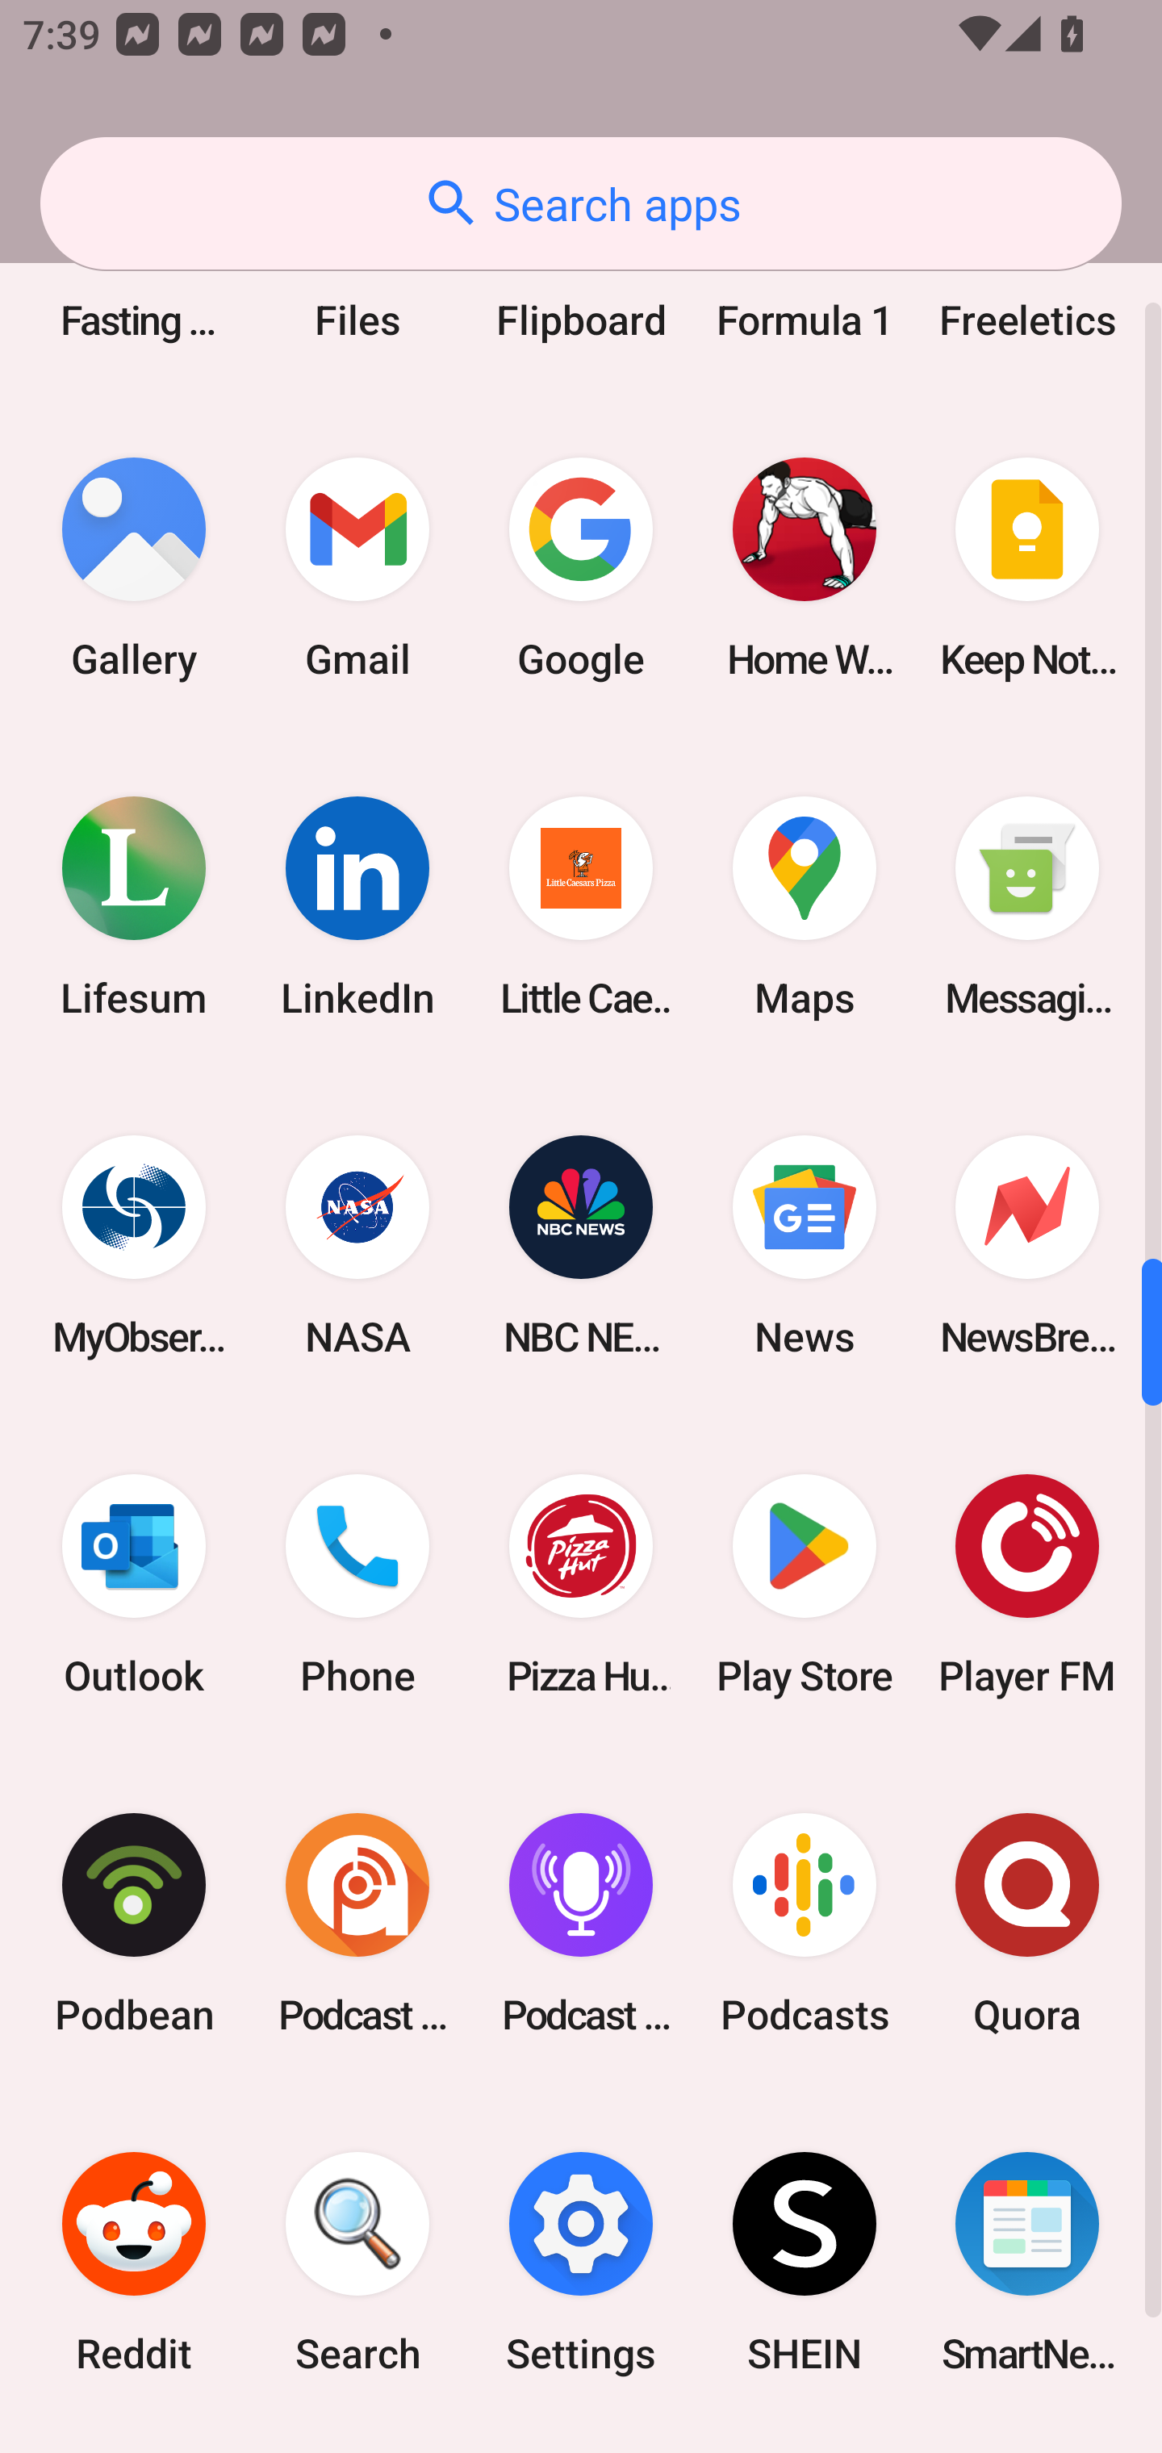  Describe the element at coordinates (357, 907) in the screenshot. I see `LinkedIn` at that location.